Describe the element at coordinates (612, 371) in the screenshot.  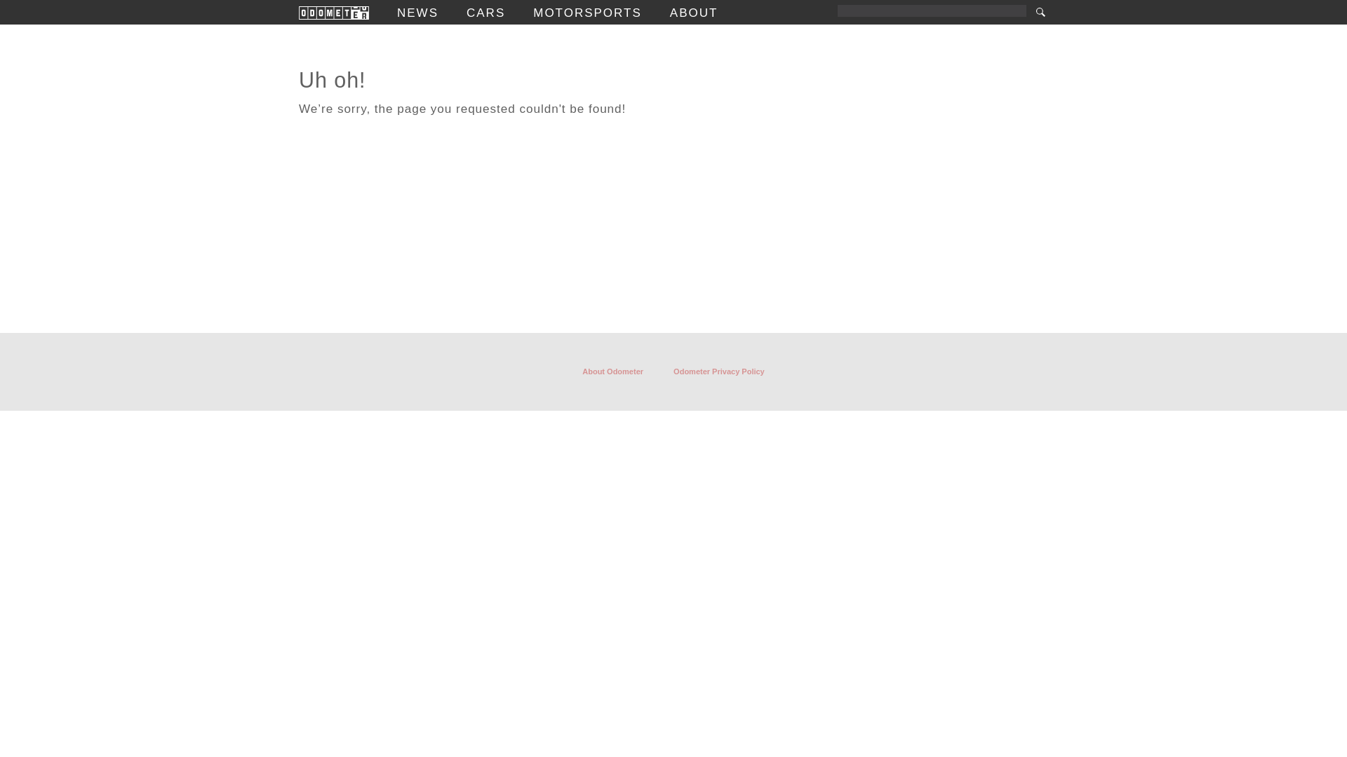
I see `About Odometer` at that location.